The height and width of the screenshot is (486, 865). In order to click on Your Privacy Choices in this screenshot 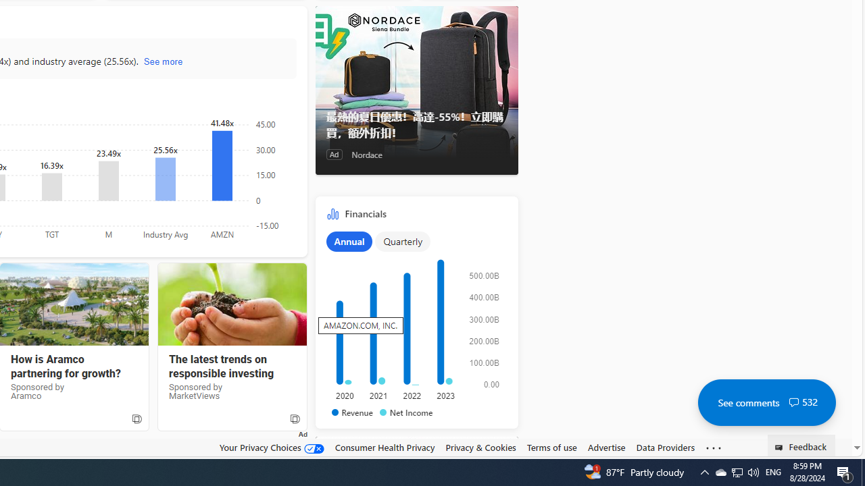, I will do `click(272, 448)`.